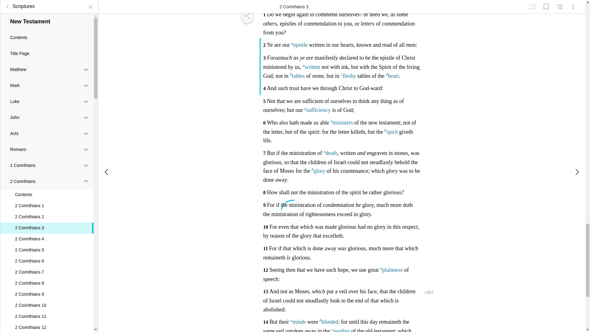  I want to click on 2 Corinthians 6, so click(47, 201).